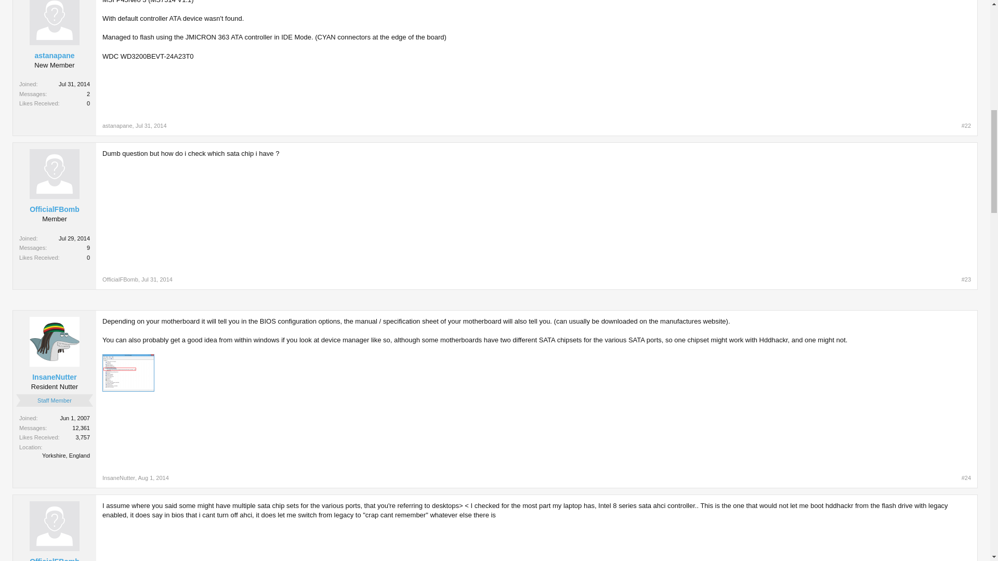 This screenshot has height=561, width=998. Describe the element at coordinates (151, 126) in the screenshot. I see `Jul 31, 2014` at that location.